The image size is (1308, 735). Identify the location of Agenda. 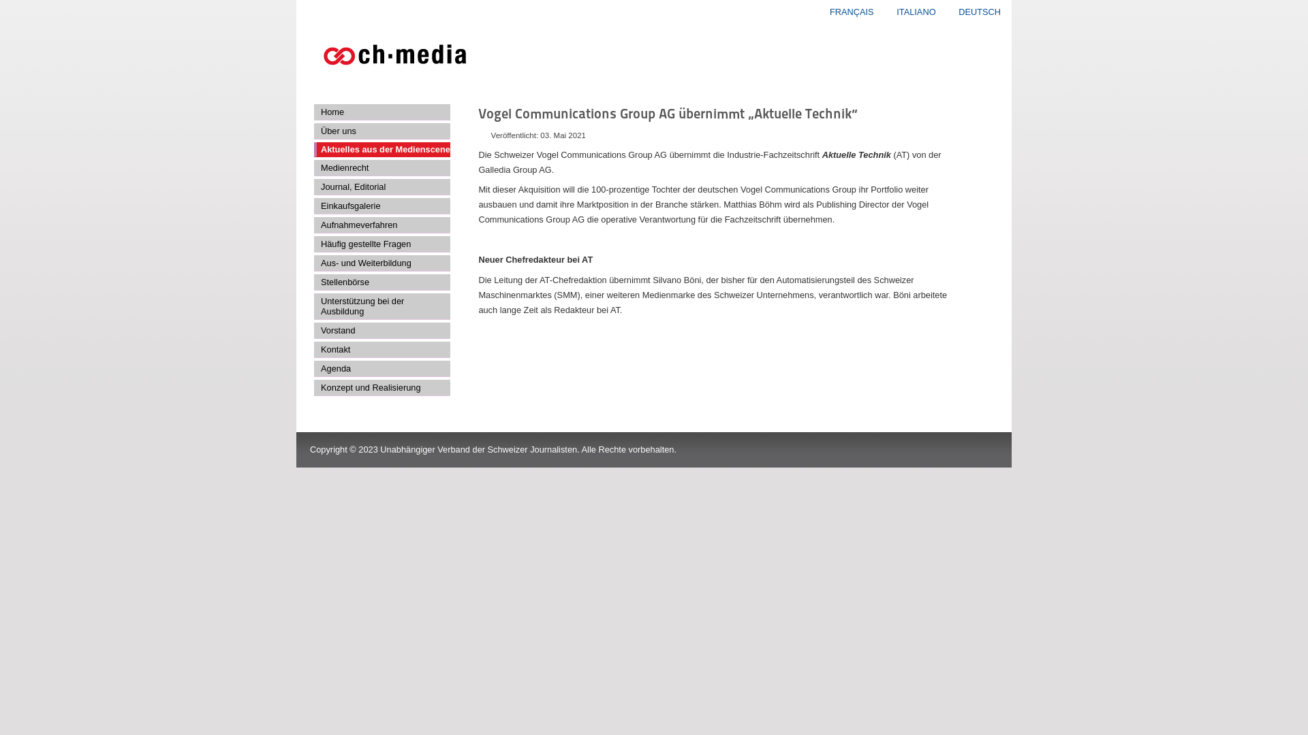
(382, 369).